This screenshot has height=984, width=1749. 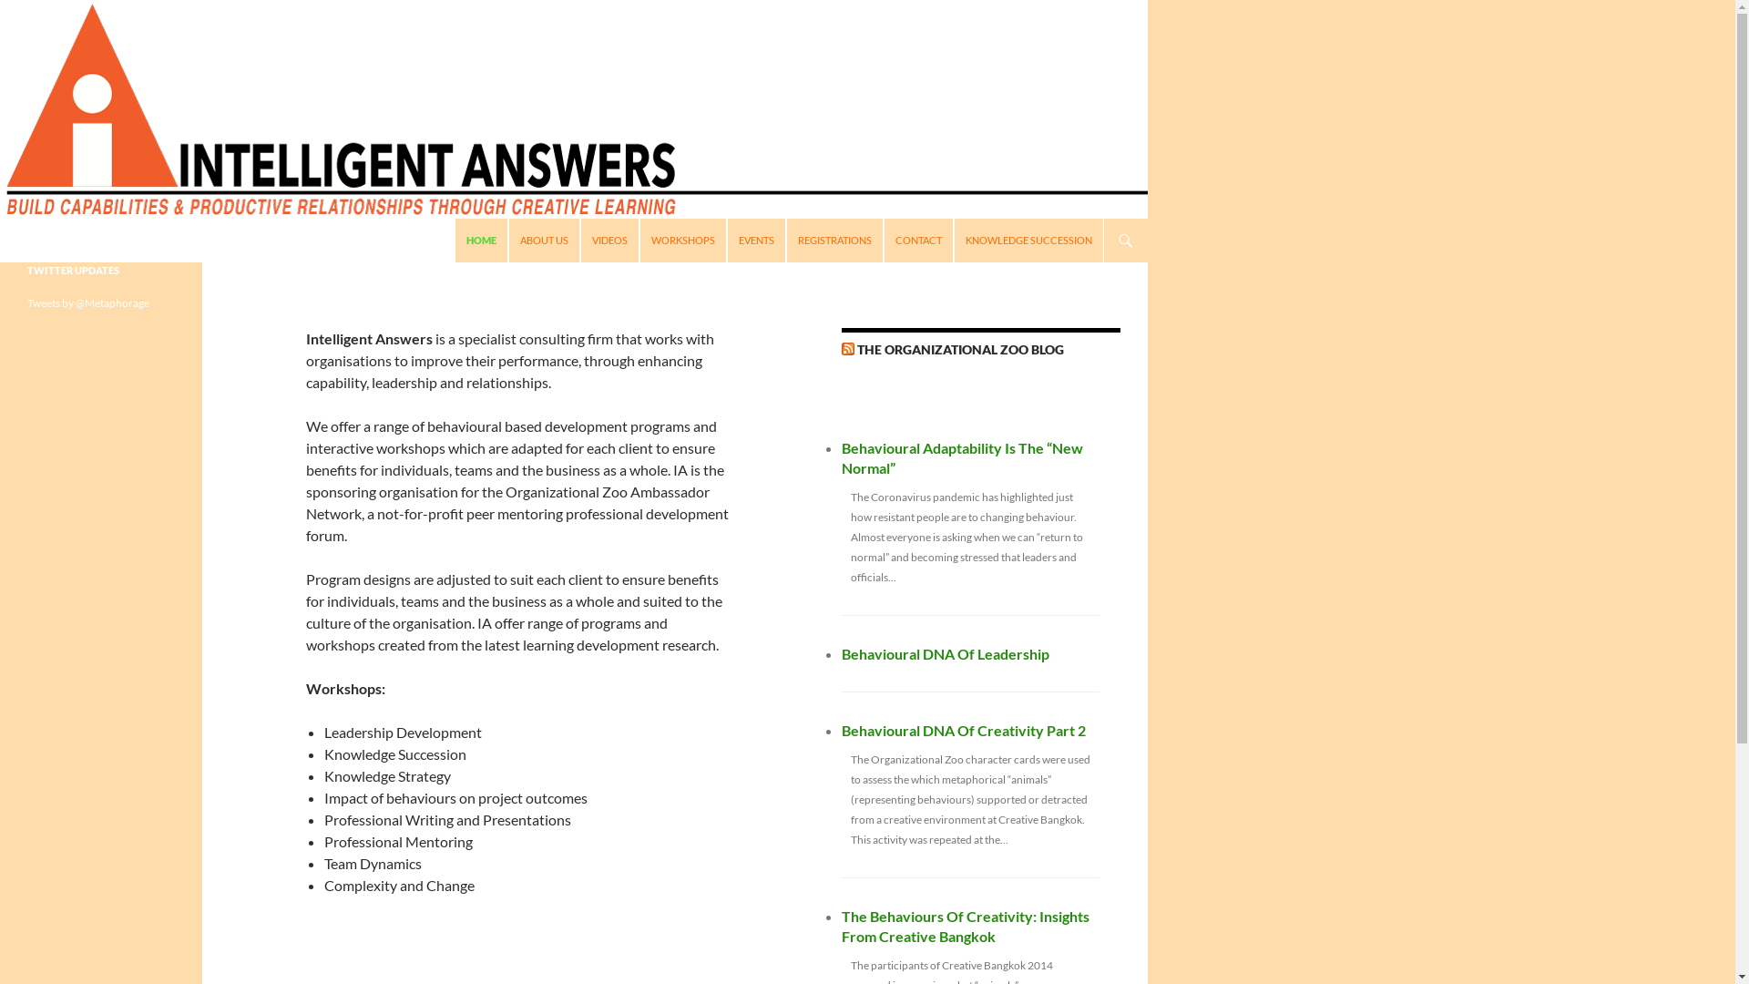 What do you see at coordinates (545, 241) in the screenshot?
I see `ABOUT US` at bounding box center [545, 241].